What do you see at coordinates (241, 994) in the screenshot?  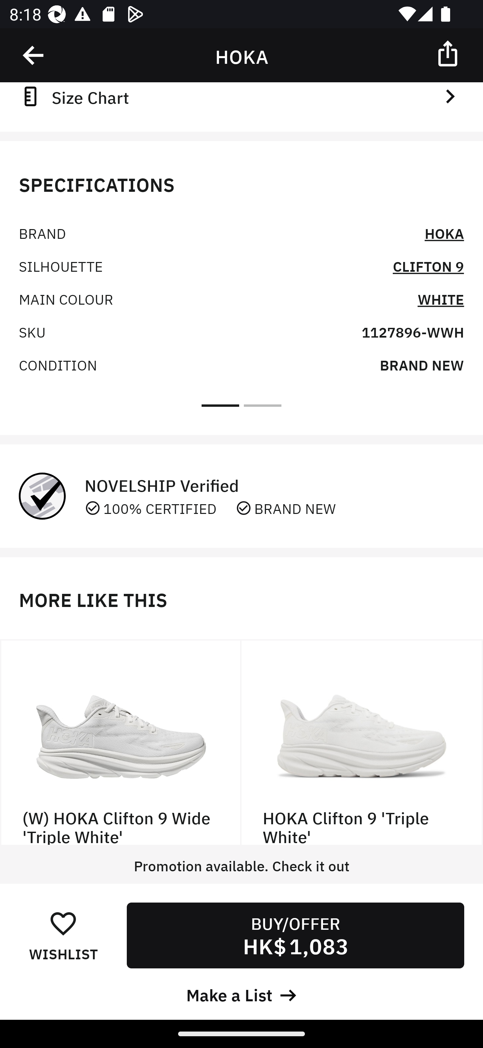 I see `Make a List` at bounding box center [241, 994].